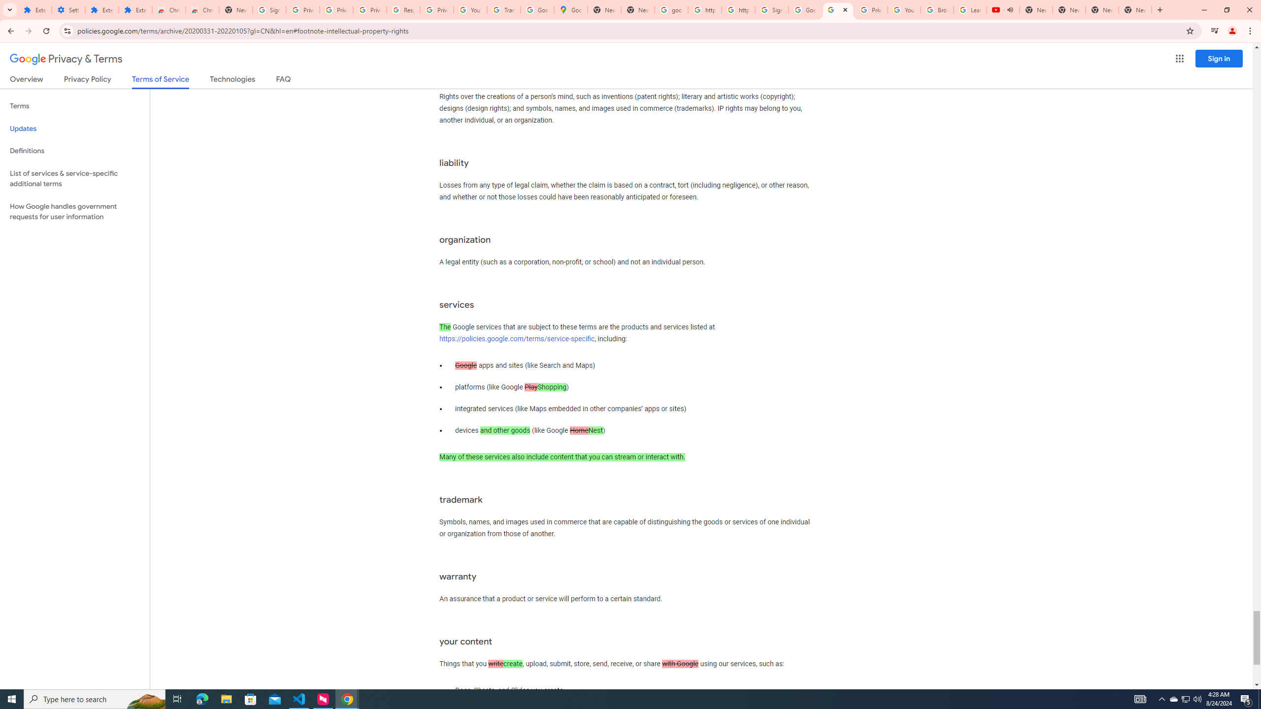  Describe the element at coordinates (269, 10) in the screenshot. I see `Sign in - Google Accounts` at that location.